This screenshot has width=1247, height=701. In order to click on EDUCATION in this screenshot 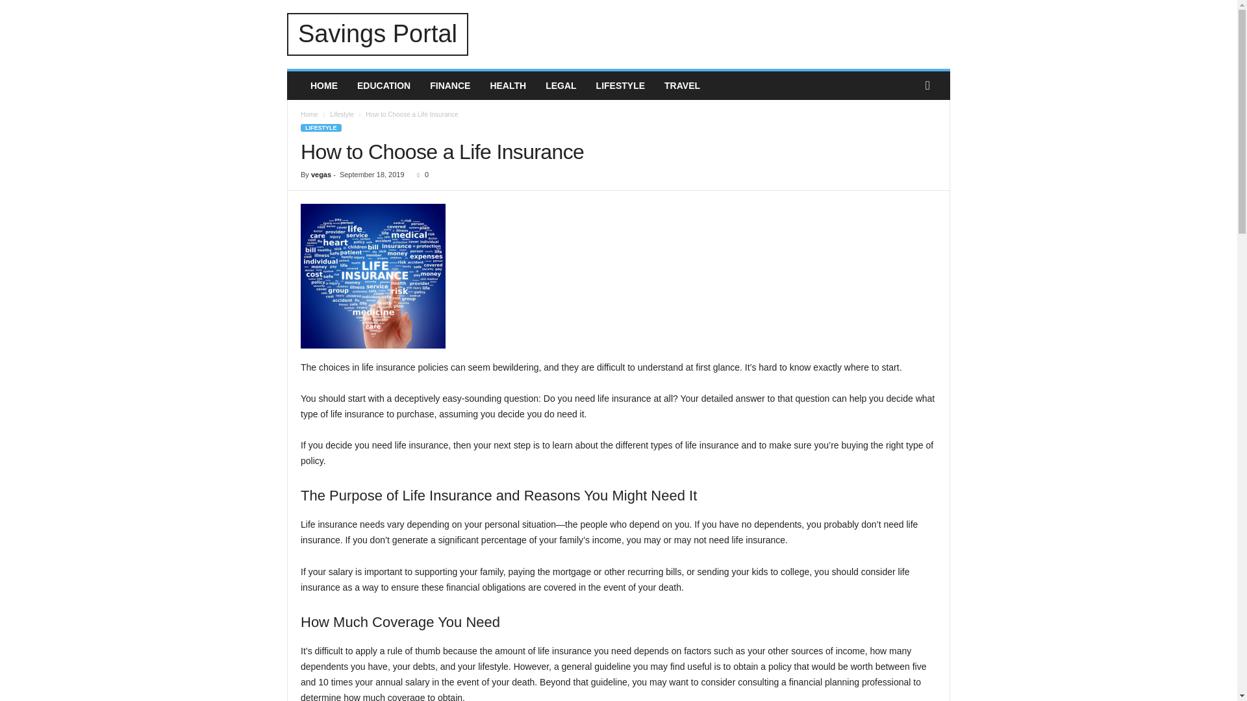, I will do `click(384, 86)`.